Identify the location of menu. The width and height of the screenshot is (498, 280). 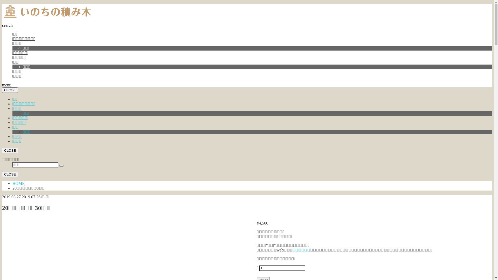
(7, 85).